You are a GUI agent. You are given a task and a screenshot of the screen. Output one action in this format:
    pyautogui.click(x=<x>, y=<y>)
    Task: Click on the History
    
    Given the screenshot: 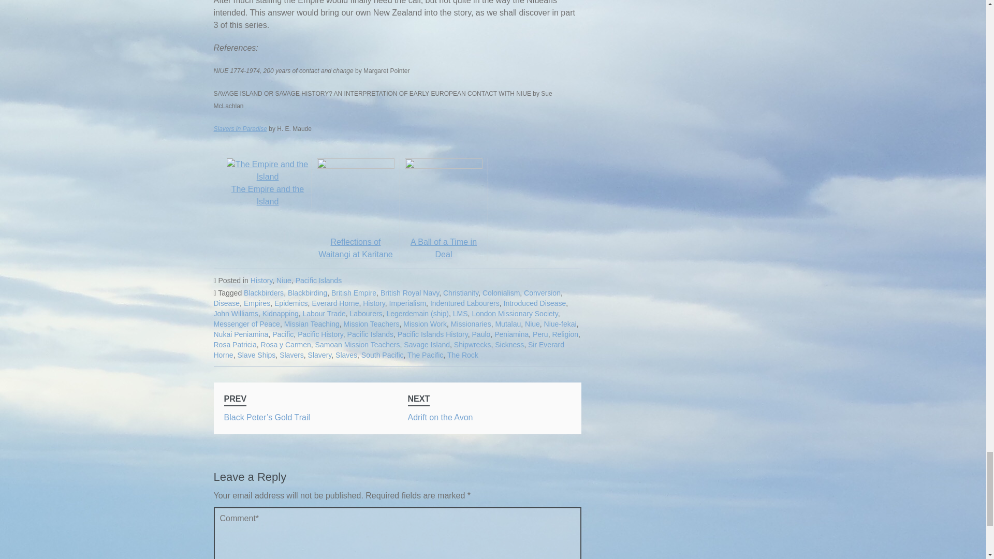 What is the action you would take?
    pyautogui.click(x=261, y=280)
    